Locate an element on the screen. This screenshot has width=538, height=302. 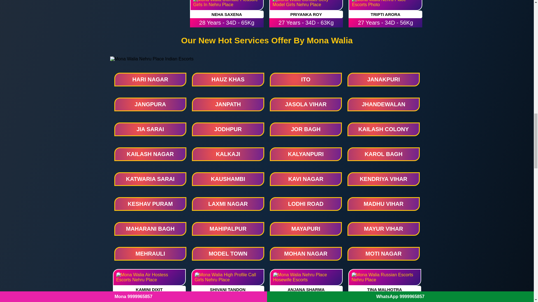
Nehru Place Indian Escorts is located at coordinates (151, 59).